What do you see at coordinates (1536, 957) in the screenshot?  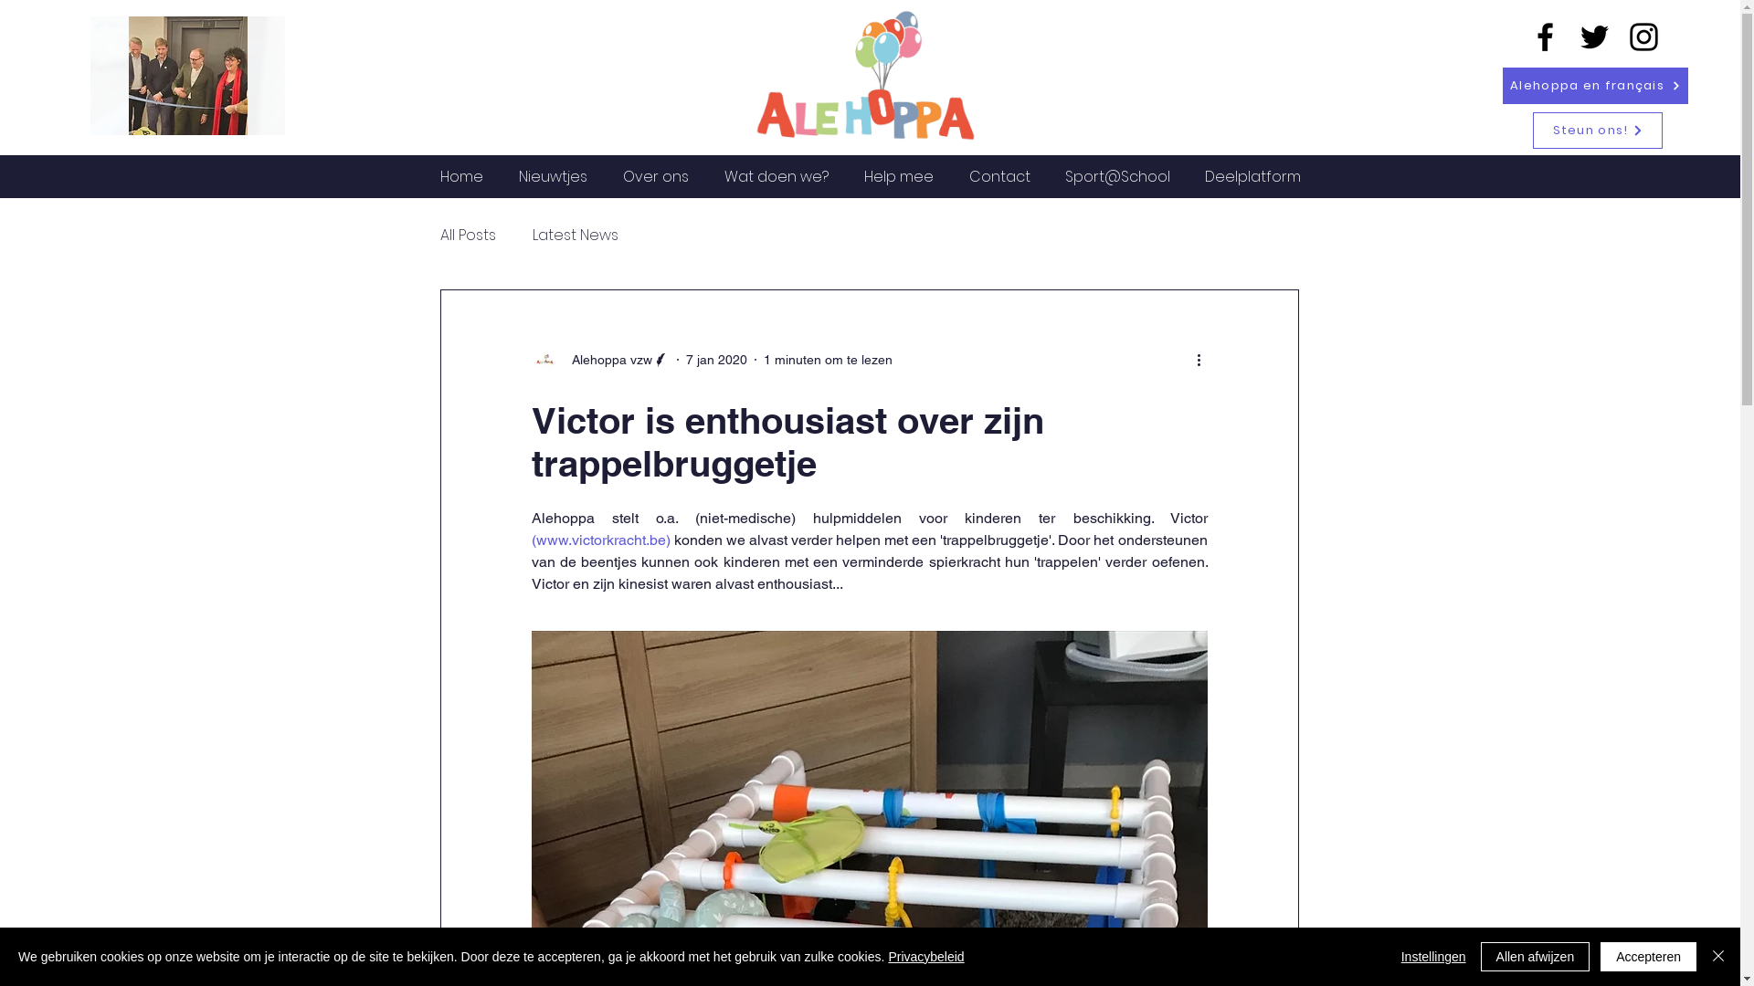 I see `Allen afwijzen` at bounding box center [1536, 957].